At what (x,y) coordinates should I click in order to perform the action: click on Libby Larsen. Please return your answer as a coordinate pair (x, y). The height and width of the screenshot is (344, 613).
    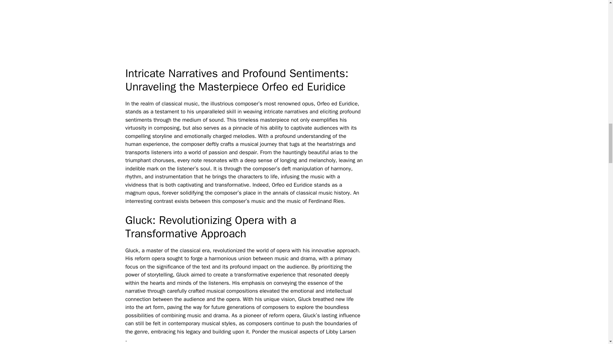
    Looking at the image, I should click on (341, 332).